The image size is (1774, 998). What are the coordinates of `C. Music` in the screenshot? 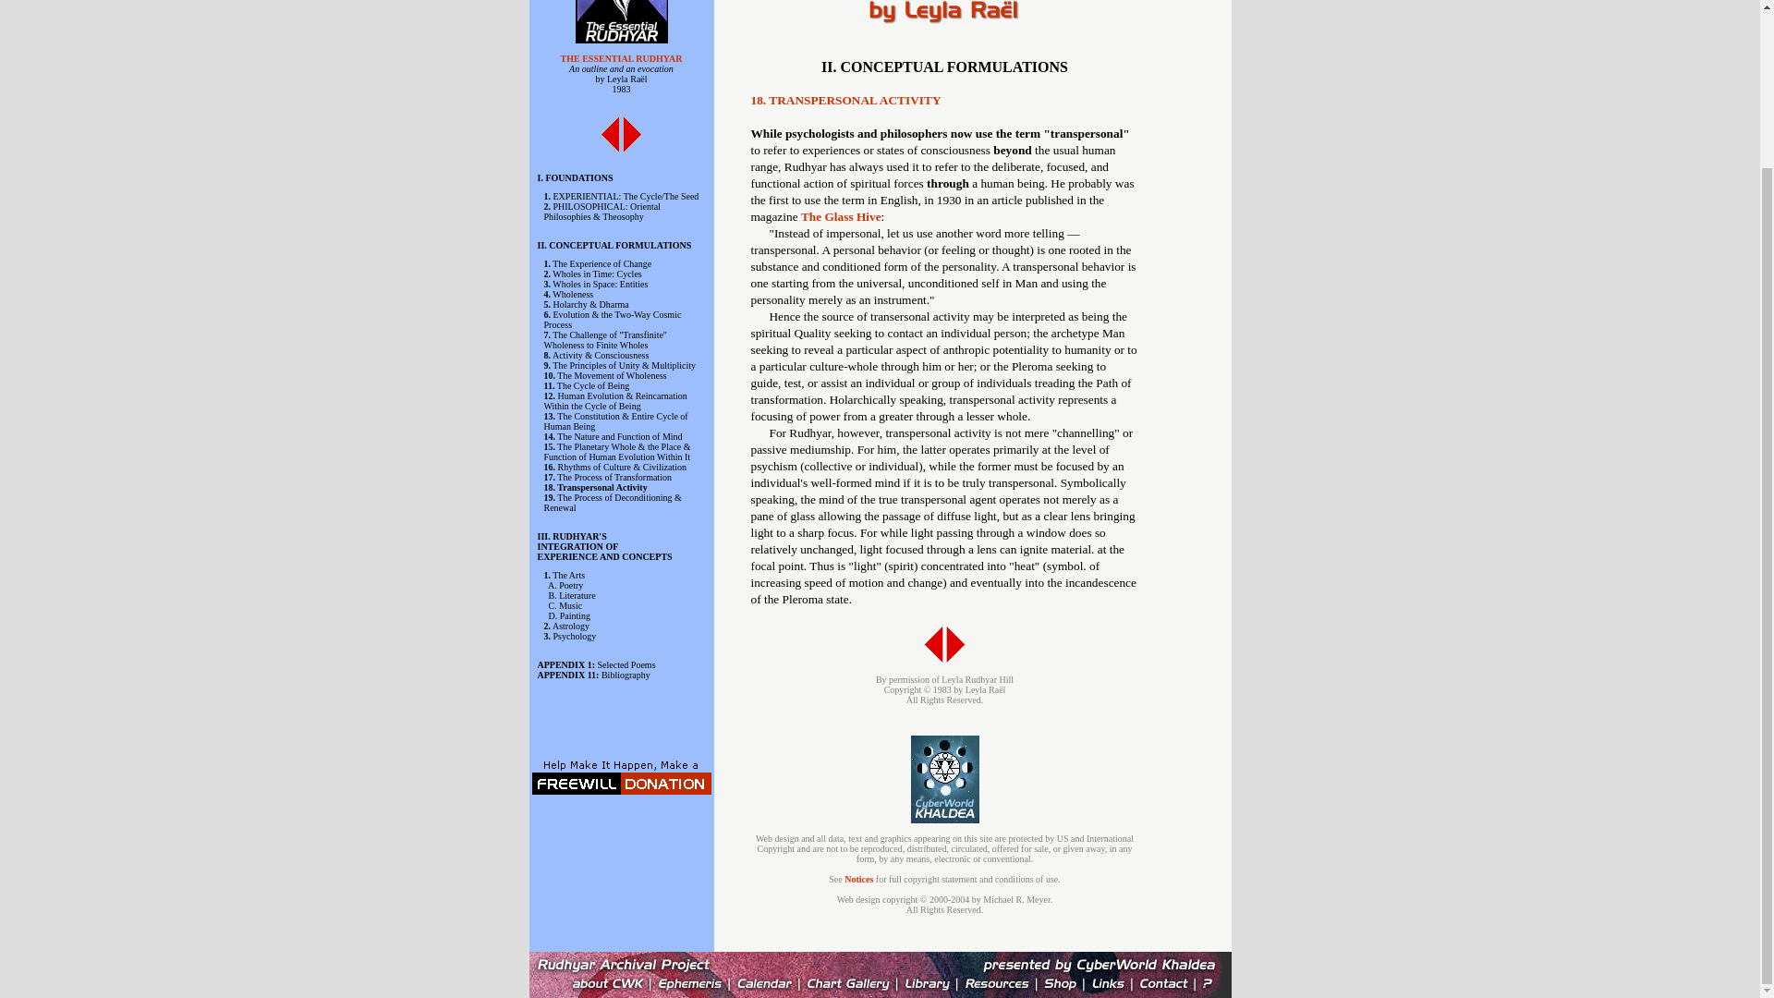 It's located at (565, 605).